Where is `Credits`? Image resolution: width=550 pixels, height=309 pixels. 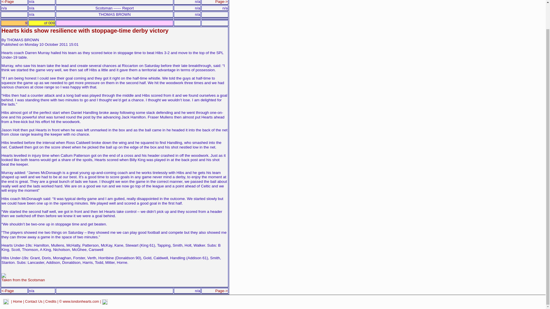
Credits is located at coordinates (51, 302).